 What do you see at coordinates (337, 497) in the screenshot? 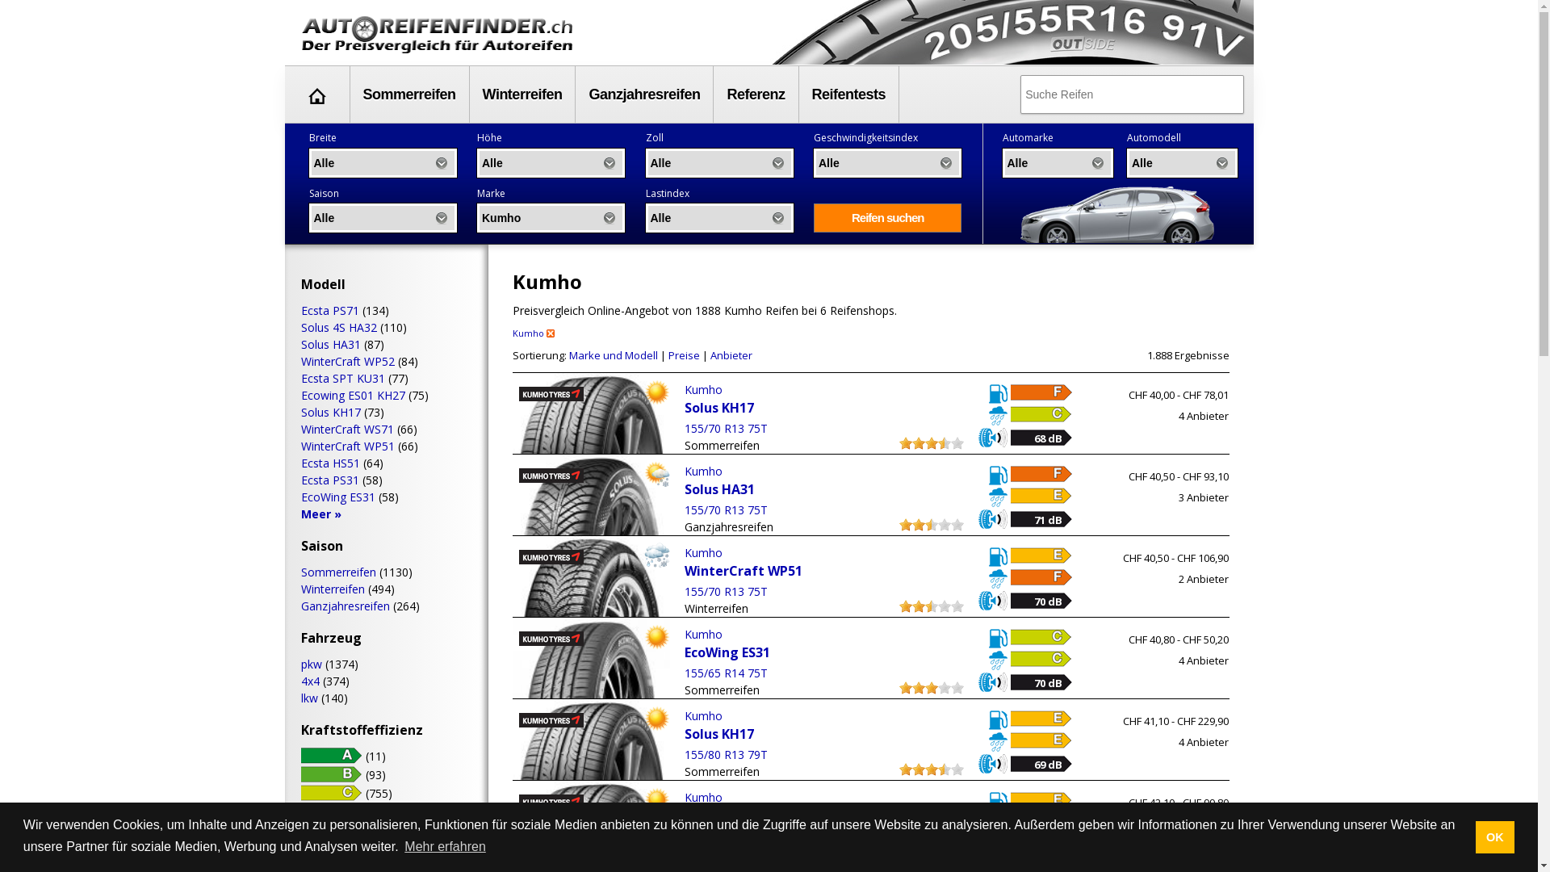
I see `EcoWing ES31` at bounding box center [337, 497].